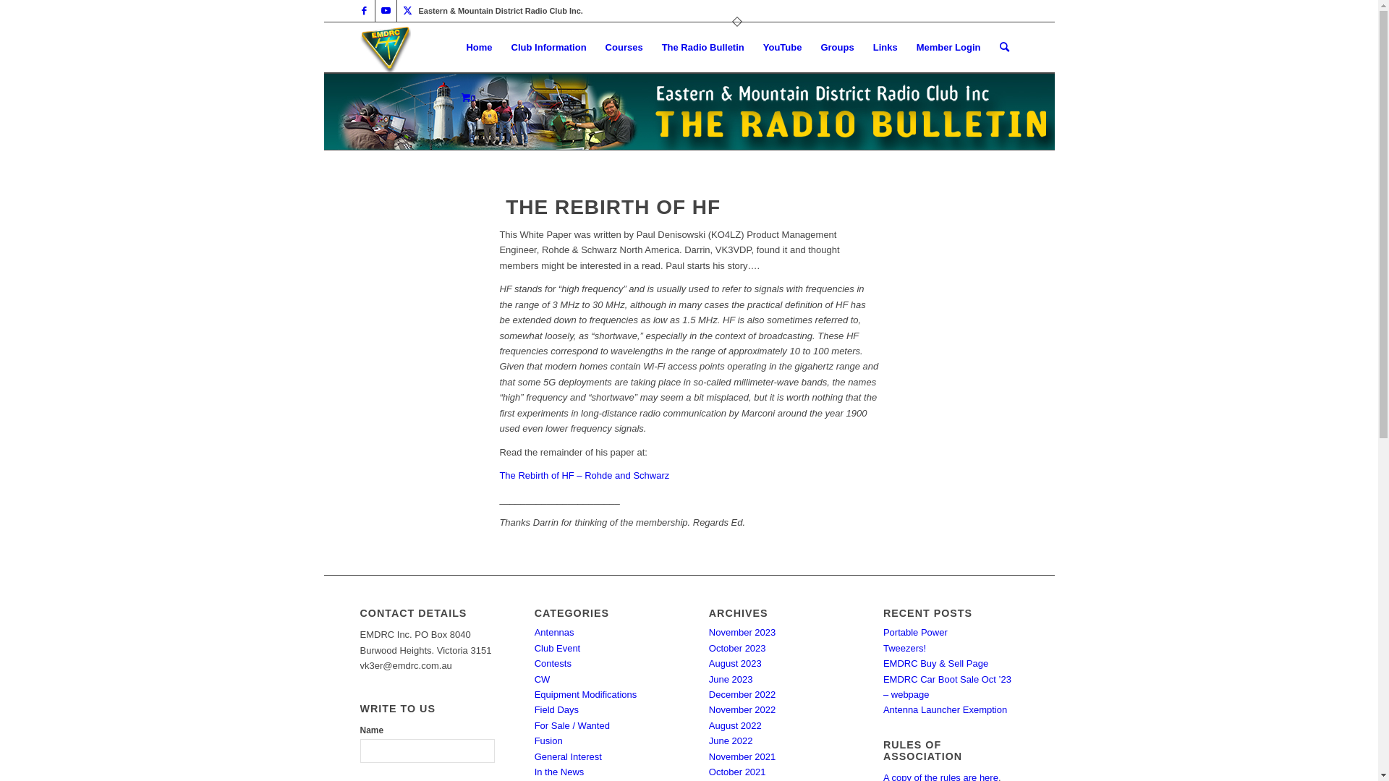 The width and height of the screenshot is (1389, 781). What do you see at coordinates (735, 664) in the screenshot?
I see `August 2023` at bounding box center [735, 664].